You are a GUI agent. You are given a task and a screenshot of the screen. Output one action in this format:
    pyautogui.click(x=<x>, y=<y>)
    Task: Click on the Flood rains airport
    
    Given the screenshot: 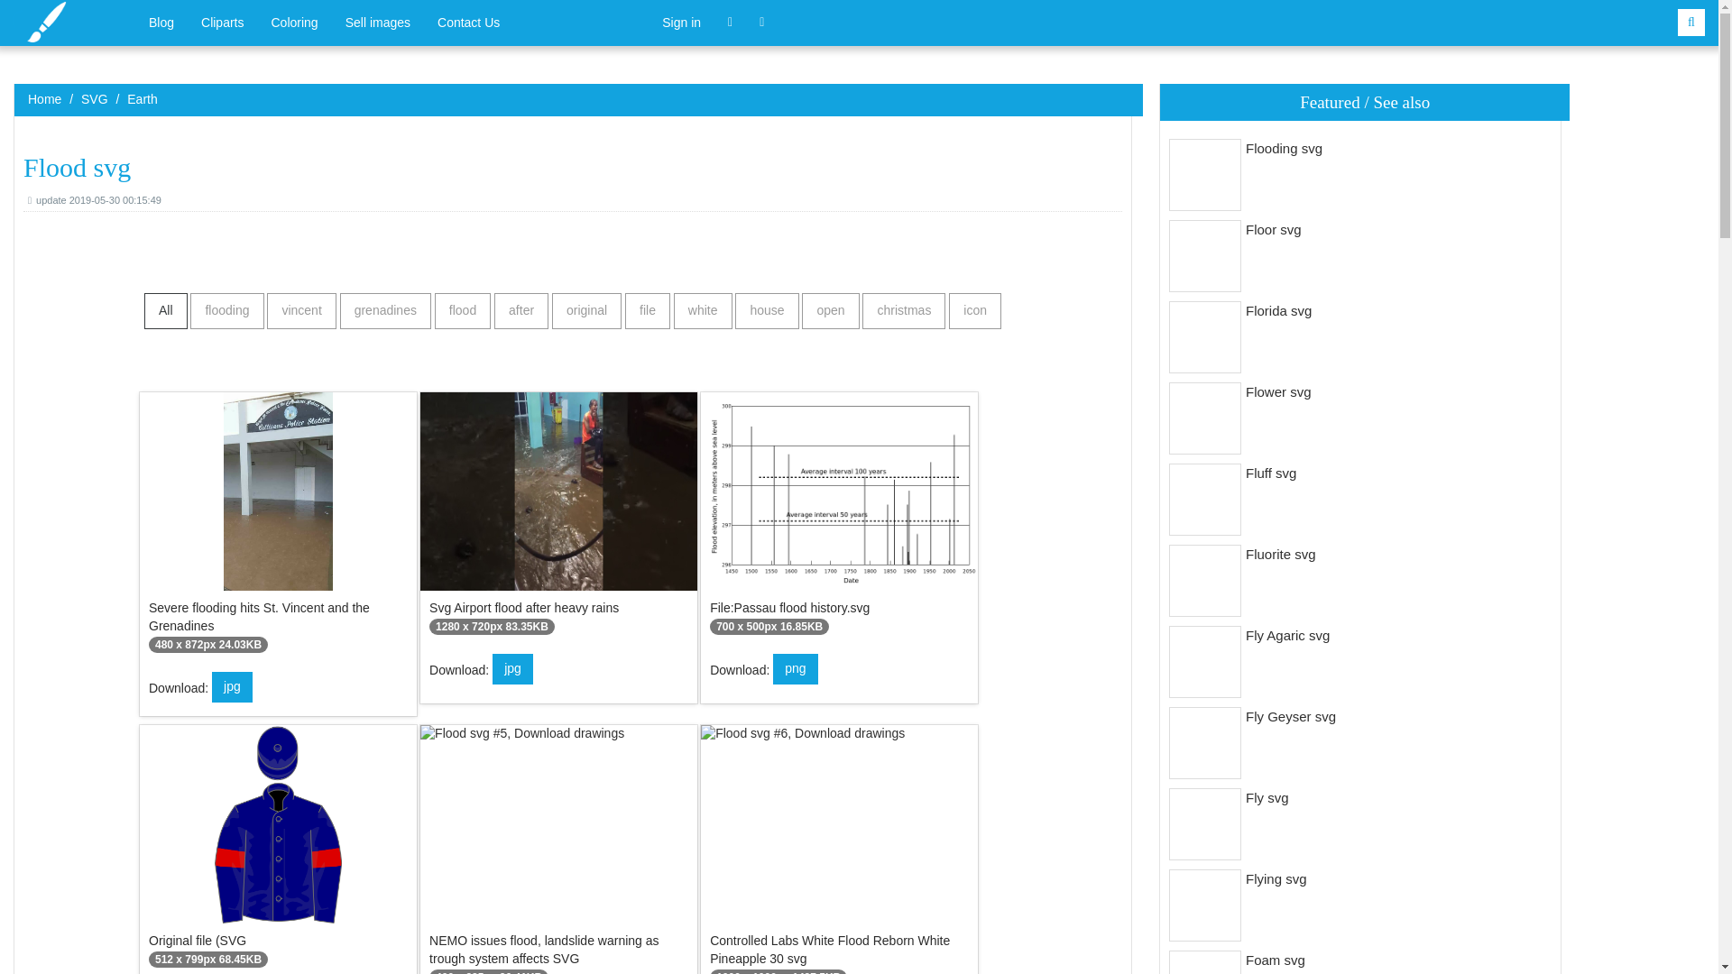 What is the action you would take?
    pyautogui.click(x=278, y=528)
    